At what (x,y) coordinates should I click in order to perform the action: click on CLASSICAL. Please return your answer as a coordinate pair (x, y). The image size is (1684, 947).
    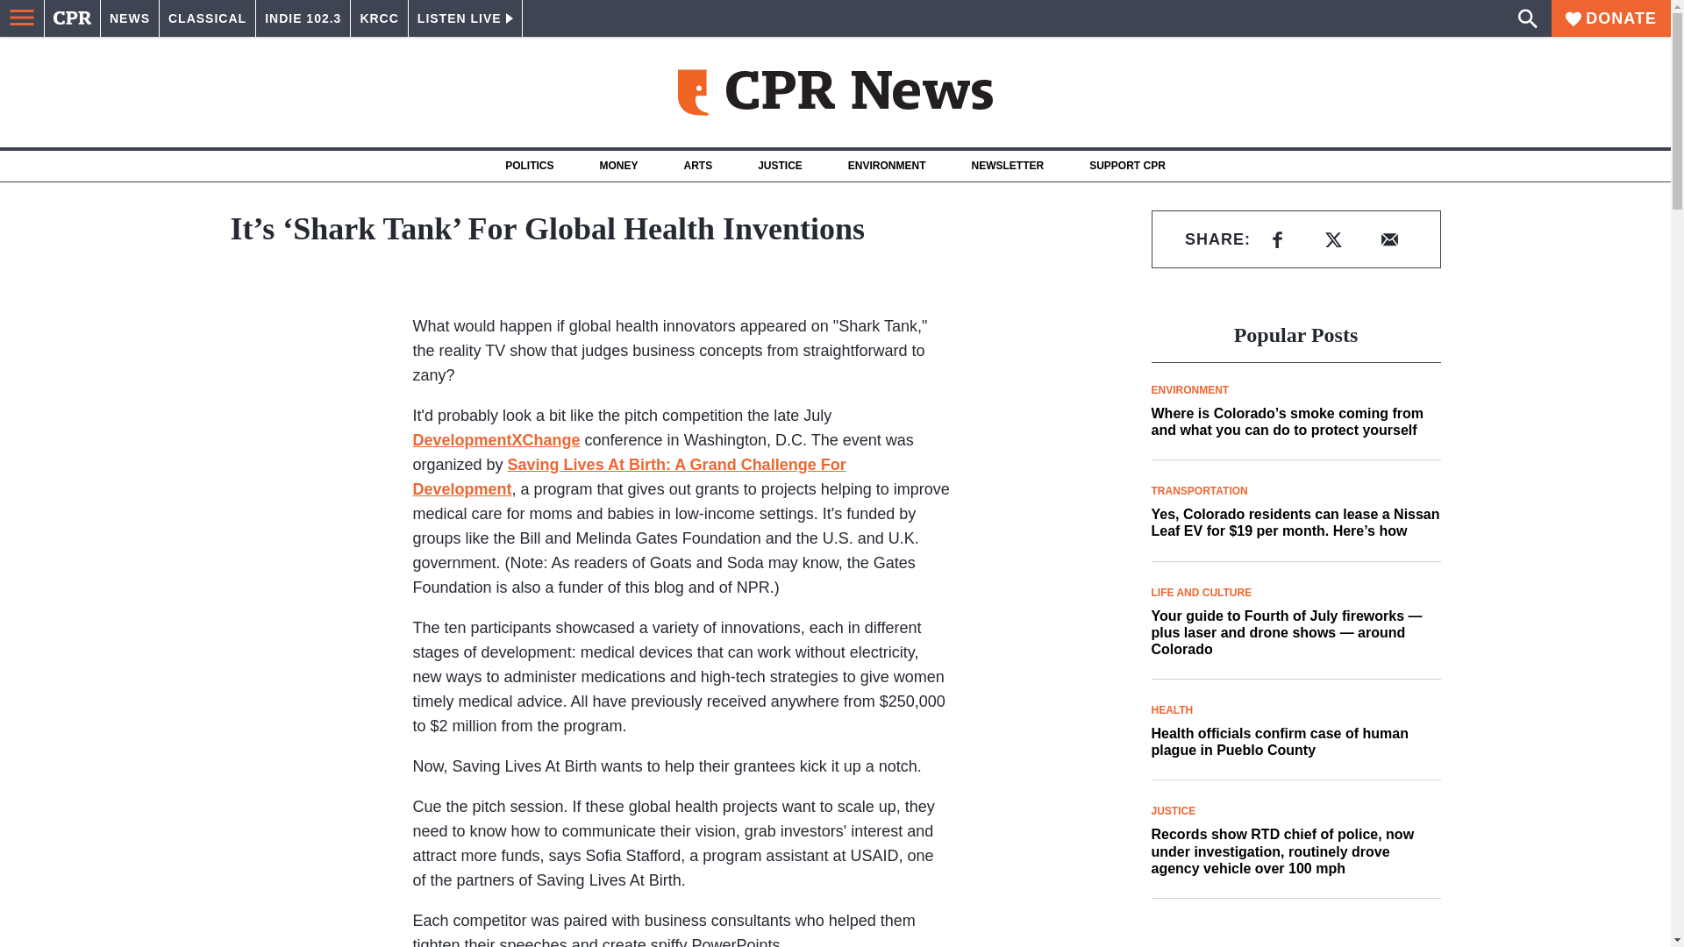
    Looking at the image, I should click on (207, 18).